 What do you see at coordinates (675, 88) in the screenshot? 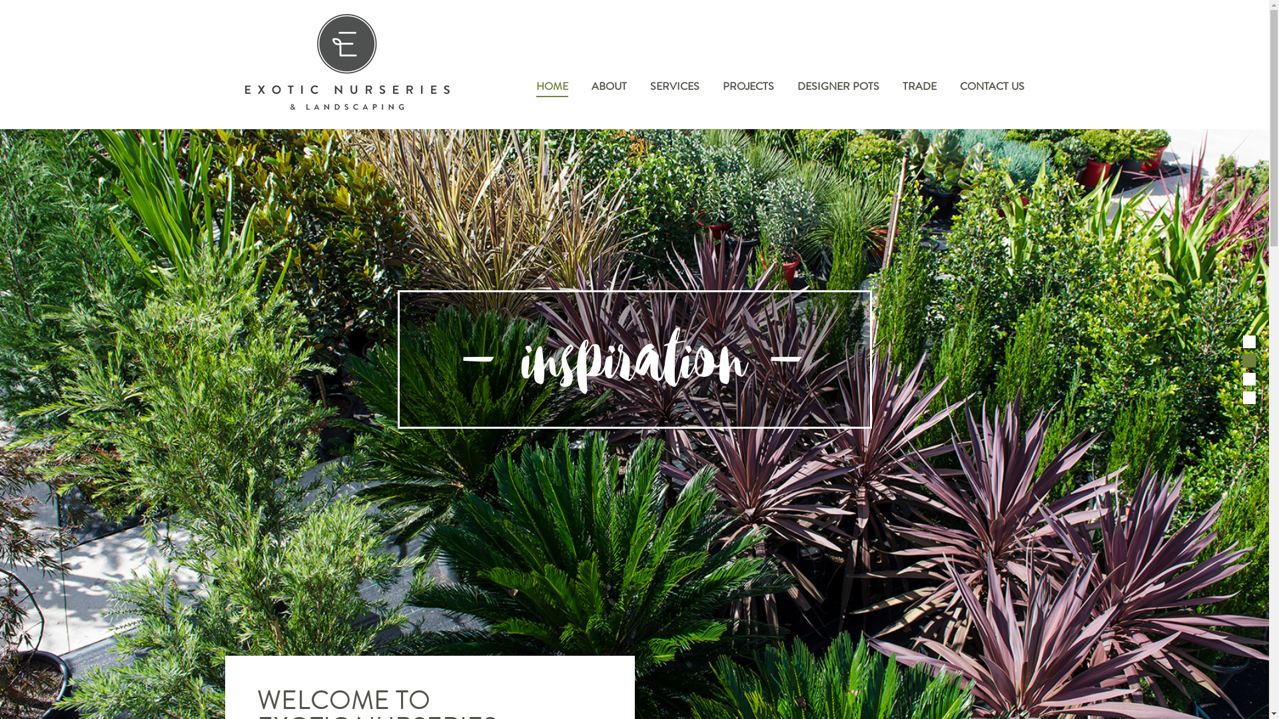
I see `SERVICES` at bounding box center [675, 88].